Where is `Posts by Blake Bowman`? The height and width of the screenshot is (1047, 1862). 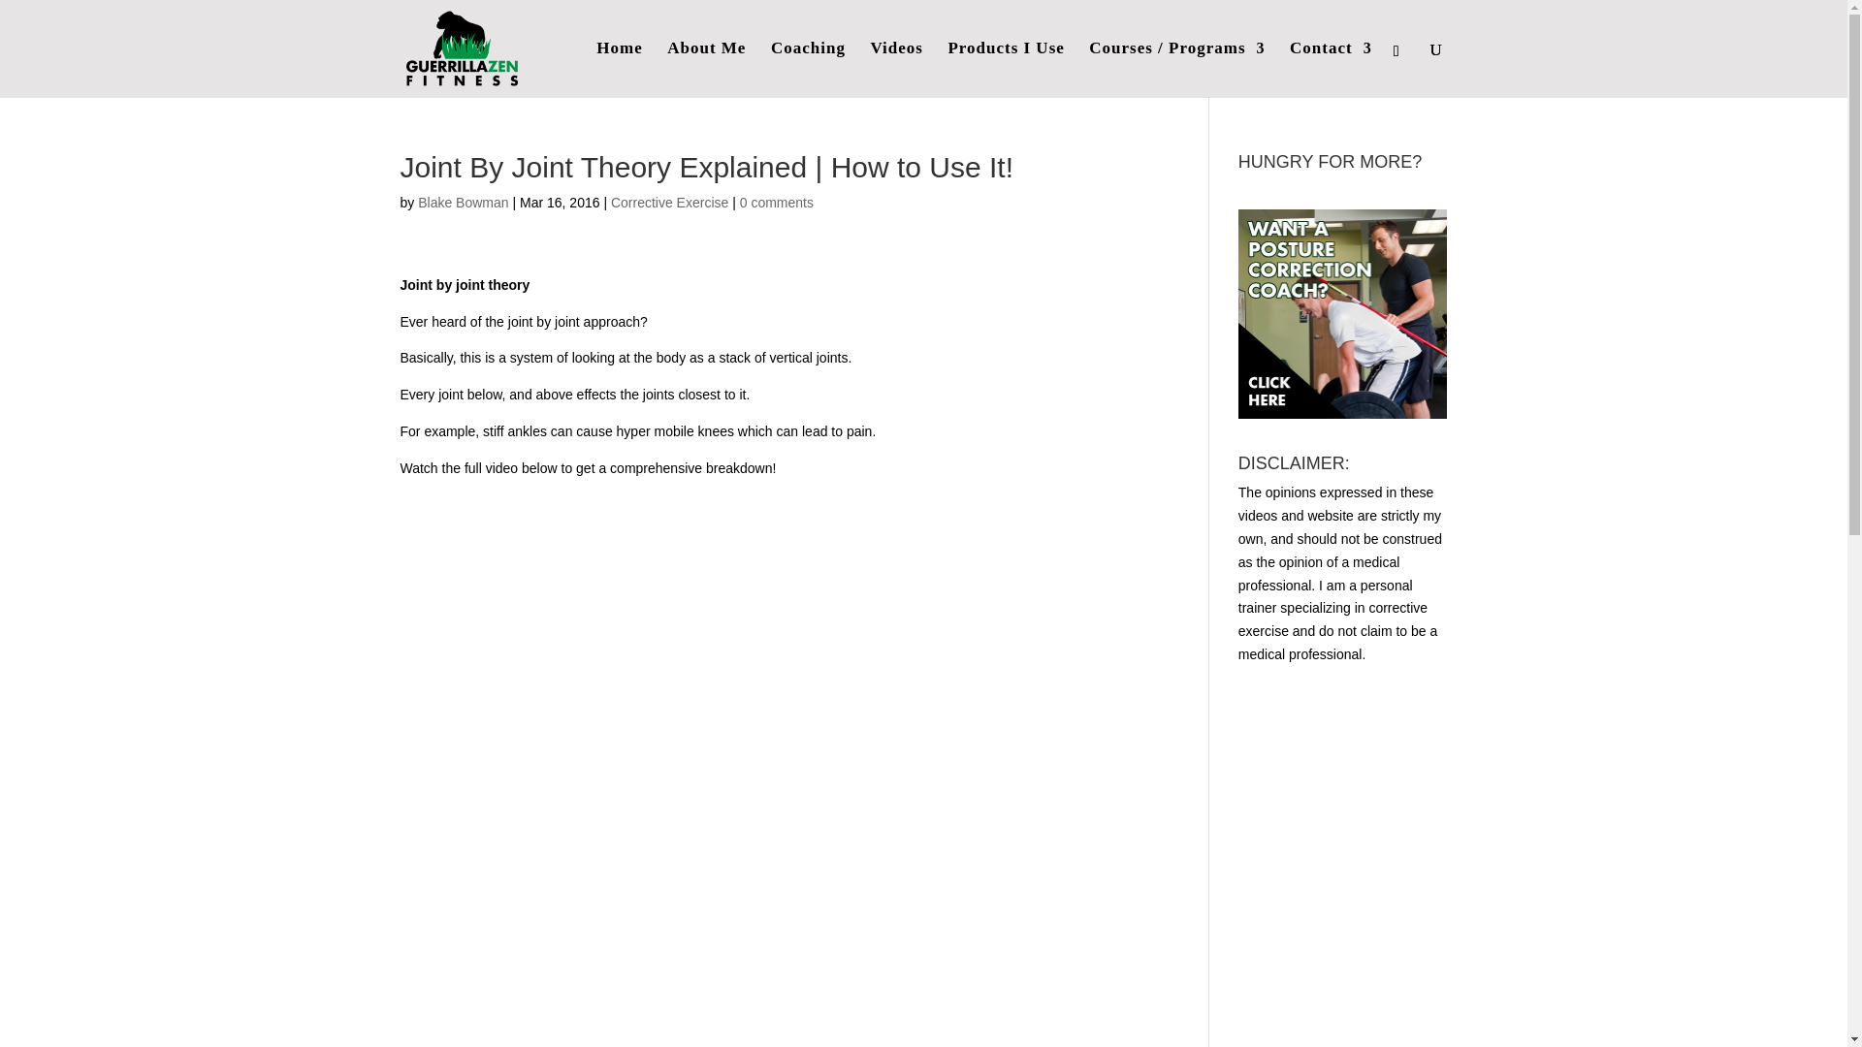
Posts by Blake Bowman is located at coordinates (463, 202).